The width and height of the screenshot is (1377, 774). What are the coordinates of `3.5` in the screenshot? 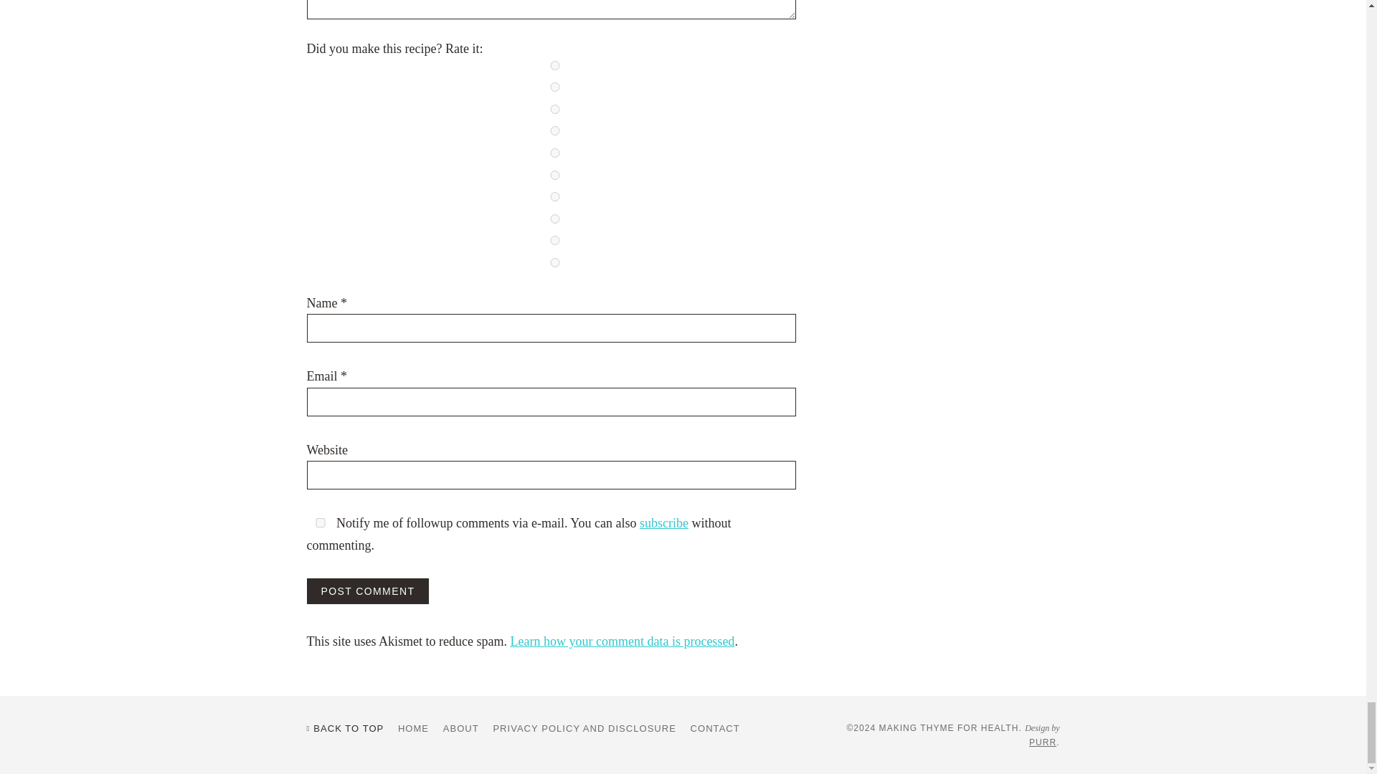 It's located at (555, 196).